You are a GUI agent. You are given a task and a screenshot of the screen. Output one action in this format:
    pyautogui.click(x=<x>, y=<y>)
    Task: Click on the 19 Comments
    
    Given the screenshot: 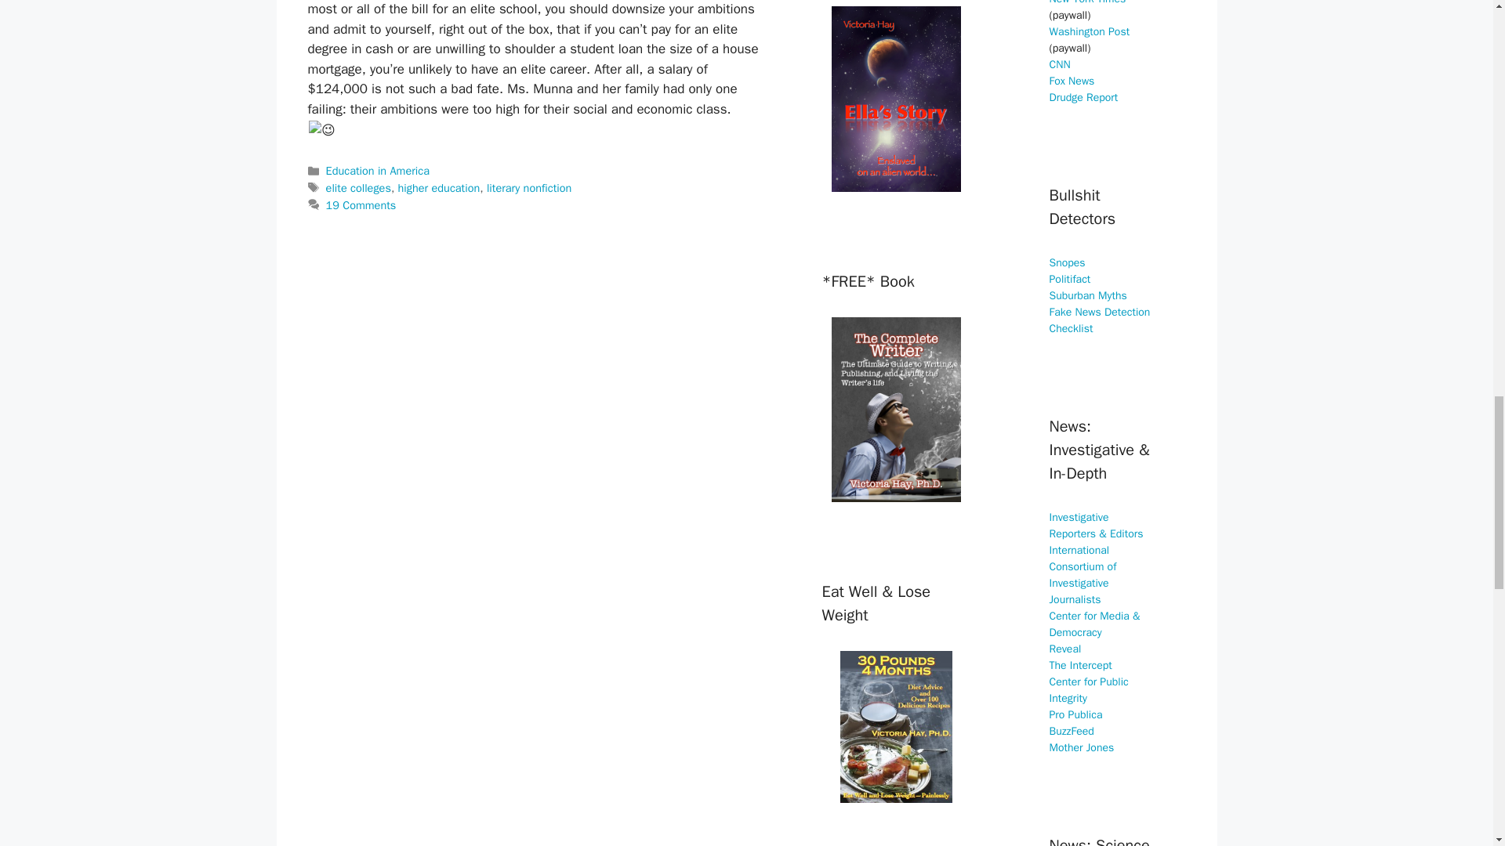 What is the action you would take?
    pyautogui.click(x=361, y=205)
    